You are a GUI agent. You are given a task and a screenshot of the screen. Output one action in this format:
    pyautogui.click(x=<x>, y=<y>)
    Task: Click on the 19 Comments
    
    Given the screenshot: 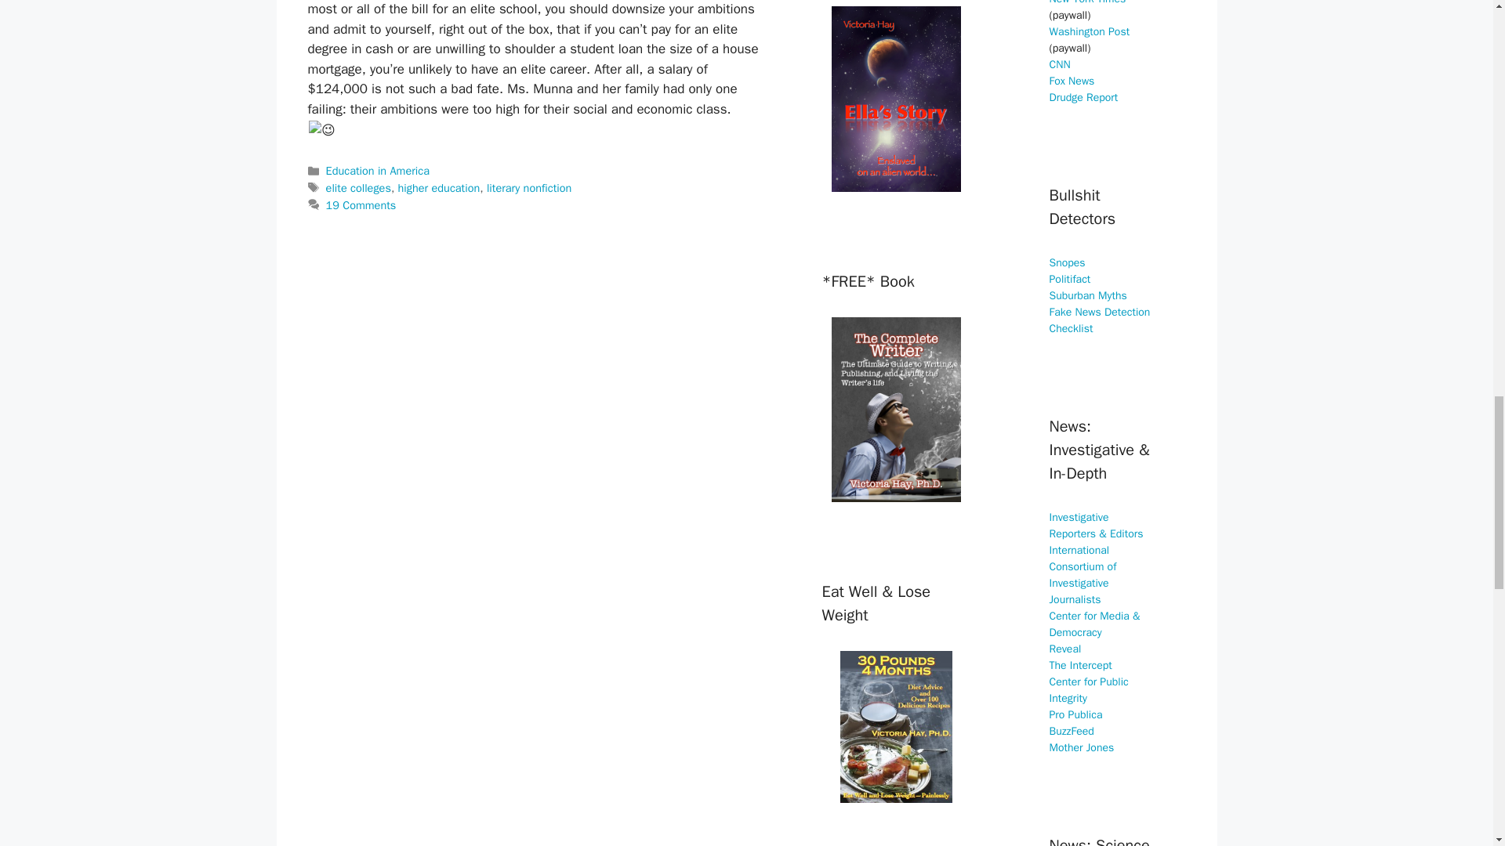 What is the action you would take?
    pyautogui.click(x=361, y=205)
    